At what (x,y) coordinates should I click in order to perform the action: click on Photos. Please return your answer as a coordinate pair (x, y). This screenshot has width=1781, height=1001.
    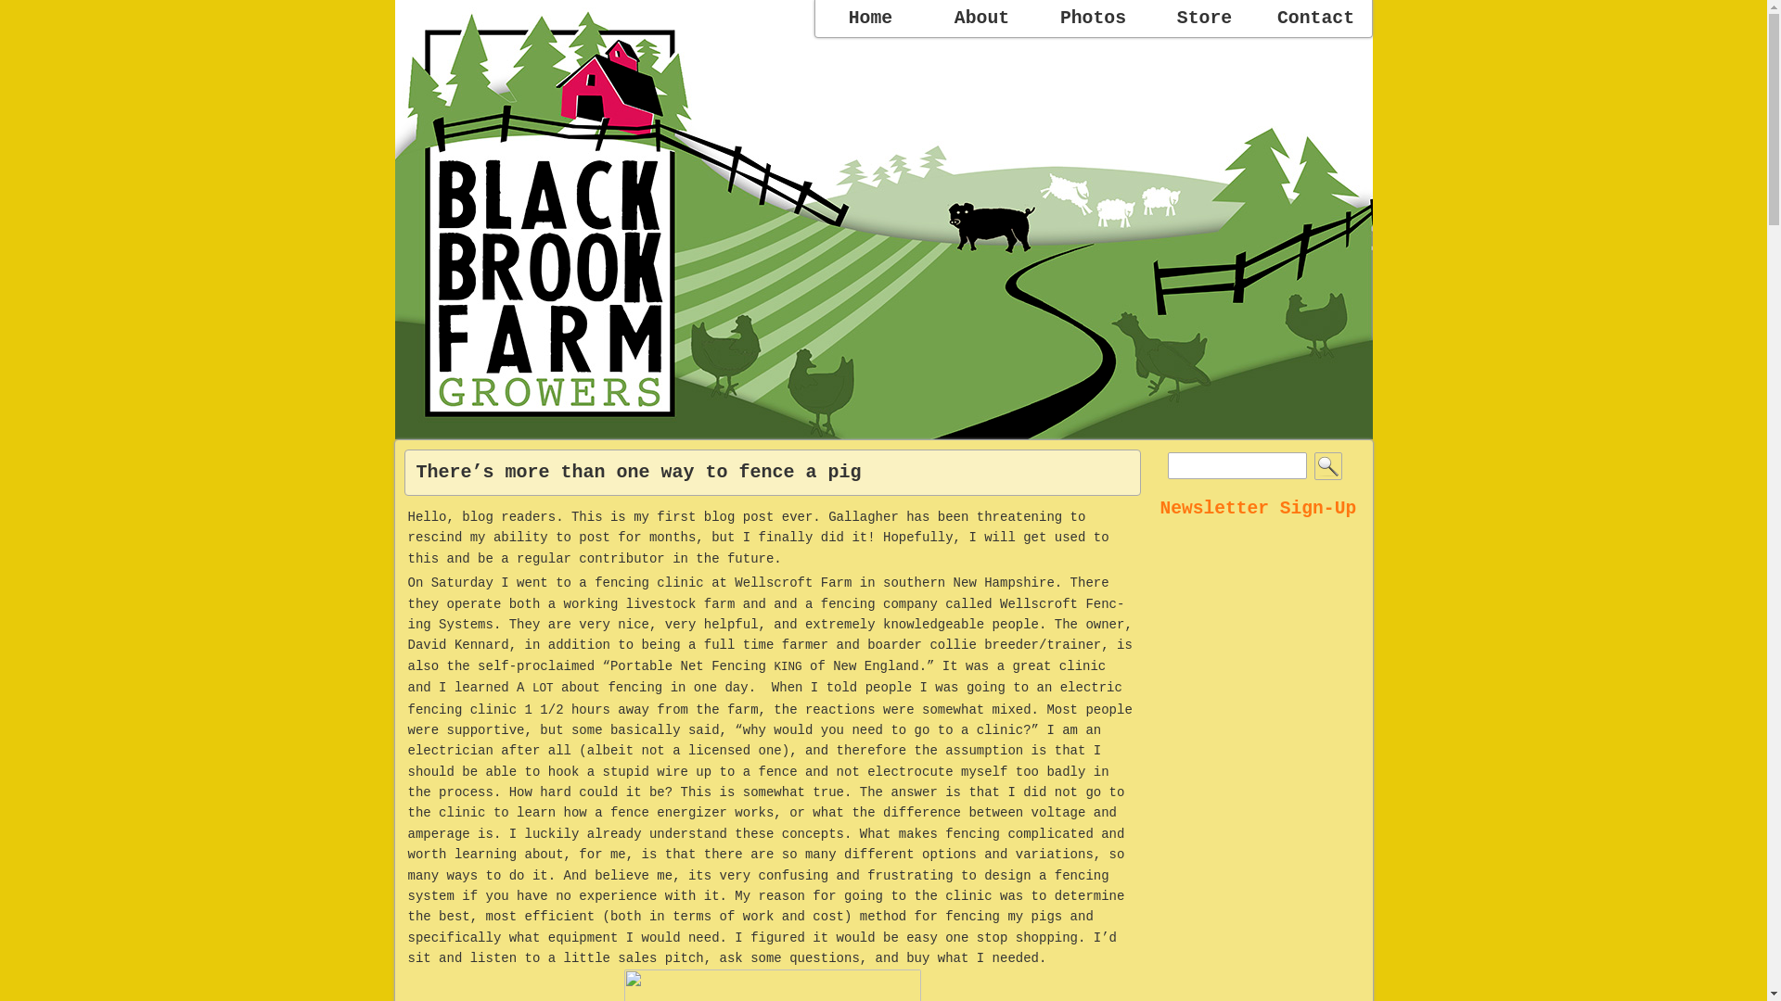
    Looking at the image, I should click on (1093, 19).